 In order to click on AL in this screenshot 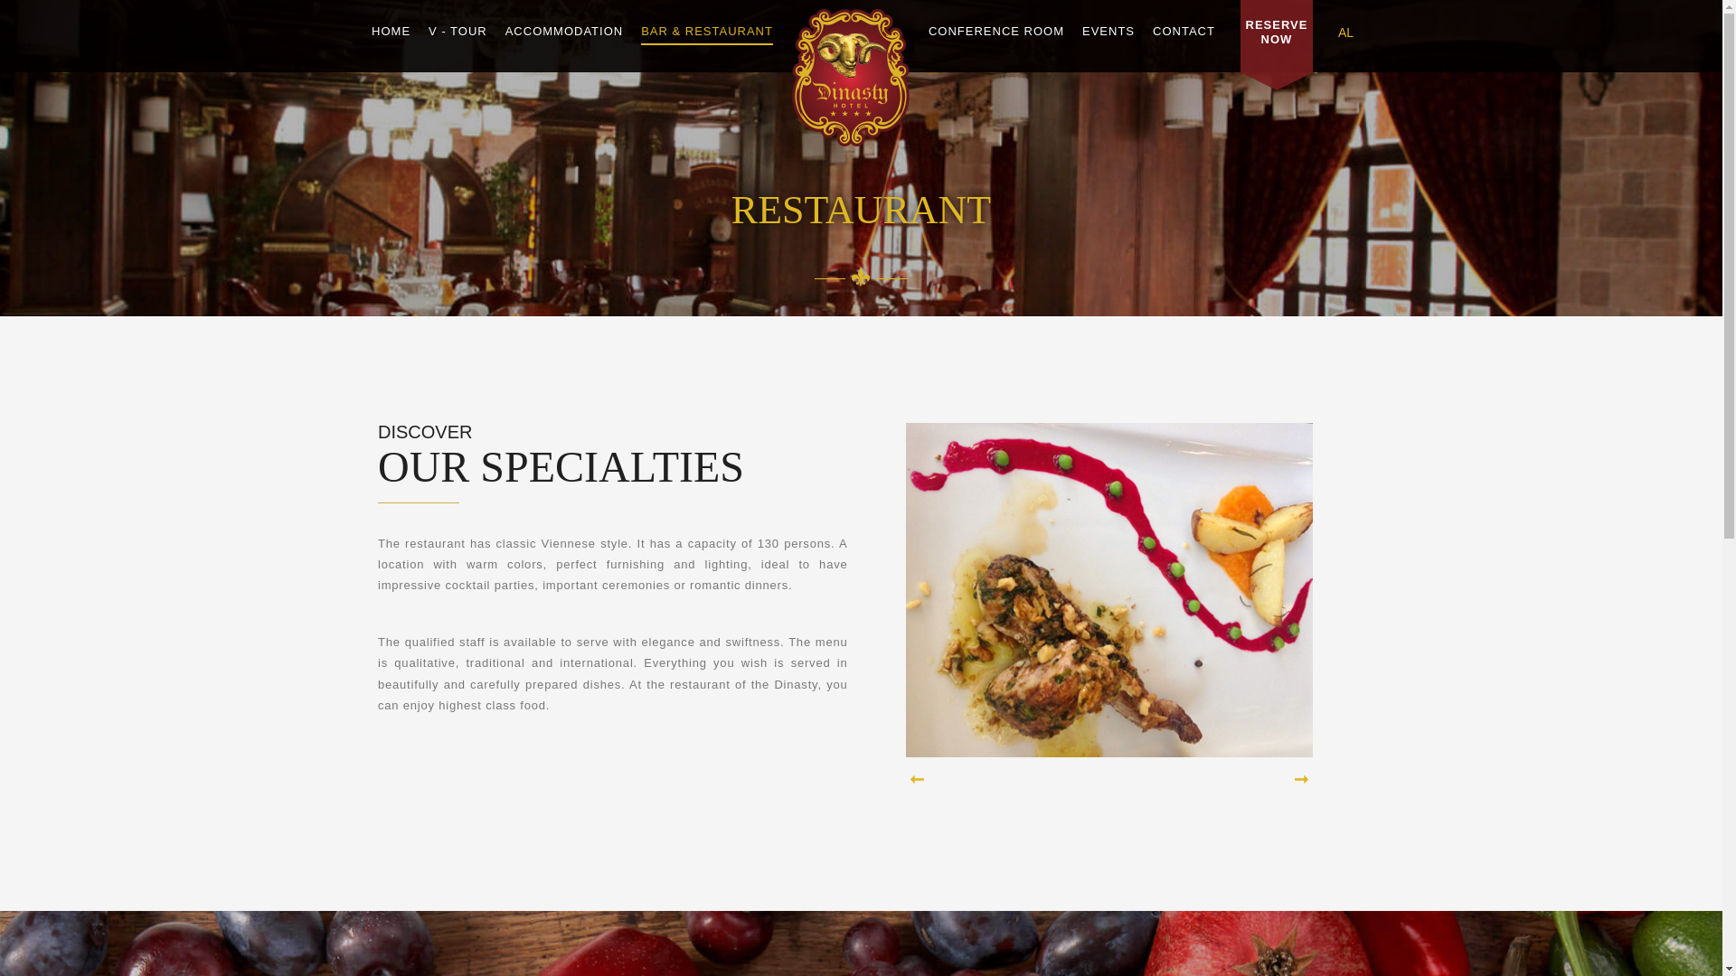, I will do `click(1345, 33)`.